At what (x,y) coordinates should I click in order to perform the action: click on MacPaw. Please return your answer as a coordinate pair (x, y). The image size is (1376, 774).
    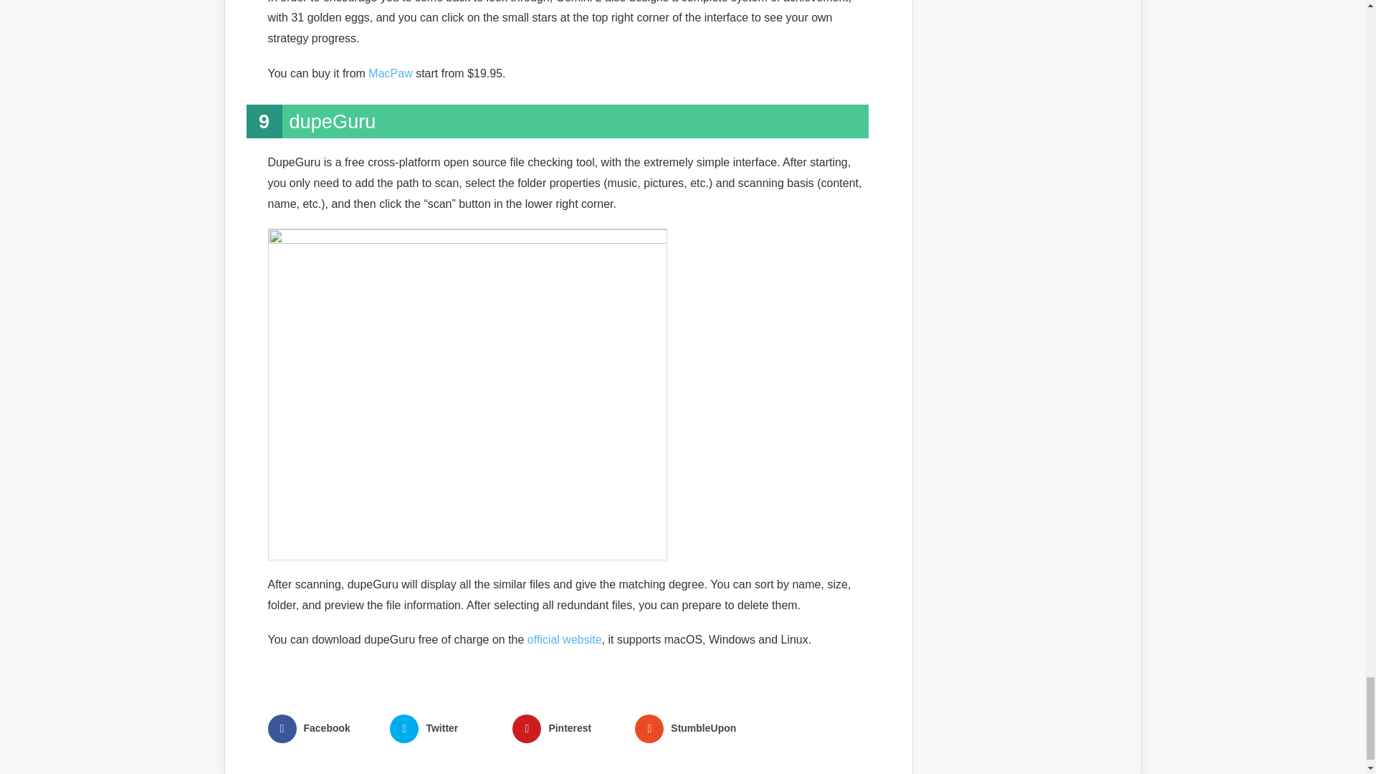
    Looking at the image, I should click on (390, 73).